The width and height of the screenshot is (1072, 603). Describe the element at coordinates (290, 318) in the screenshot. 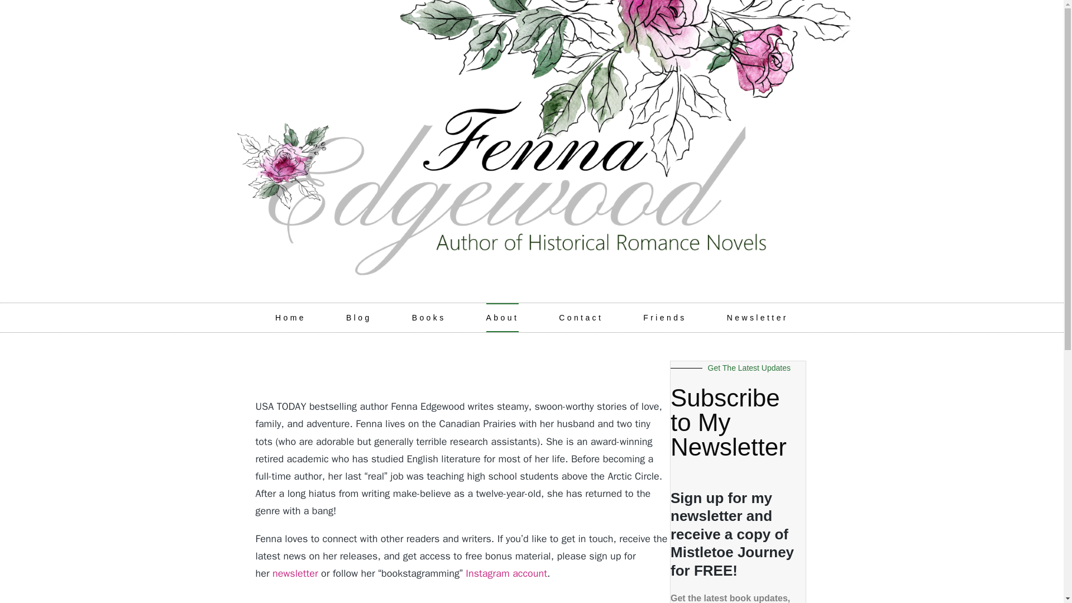

I see `Home` at that location.